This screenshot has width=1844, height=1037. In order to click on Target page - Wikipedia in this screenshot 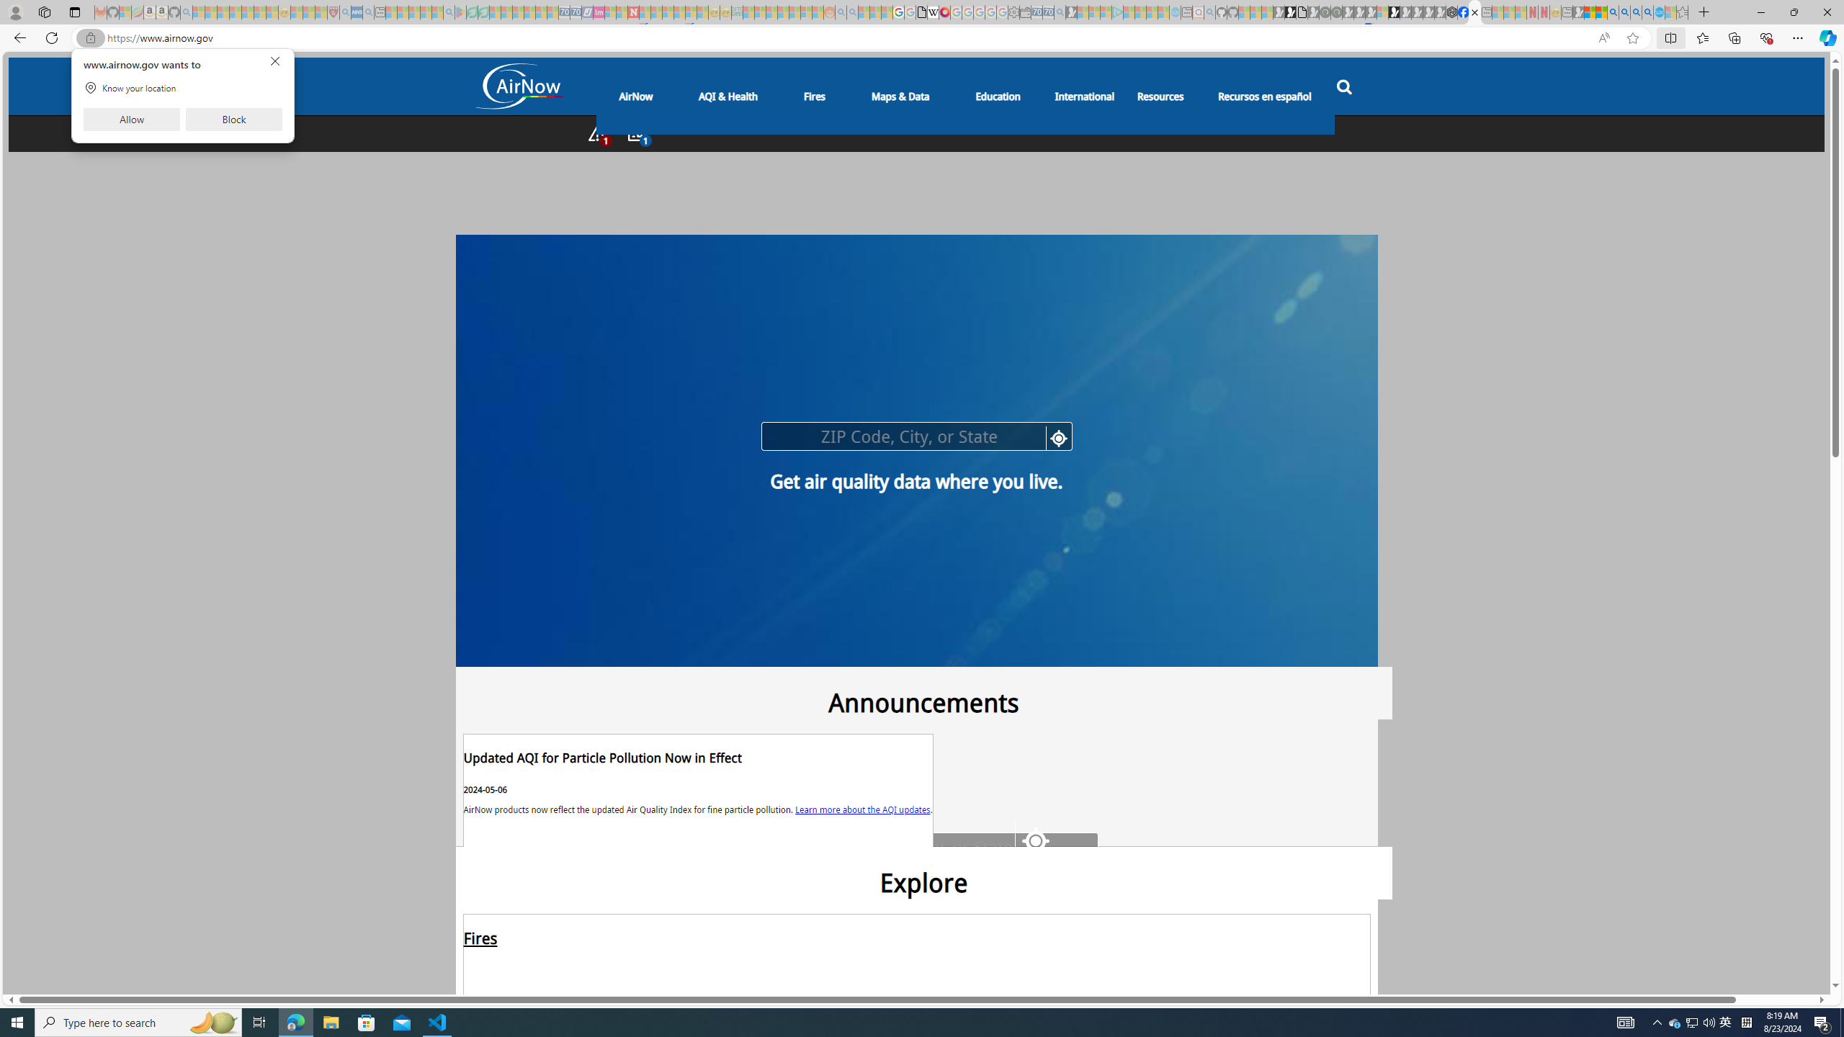, I will do `click(933, 12)`.